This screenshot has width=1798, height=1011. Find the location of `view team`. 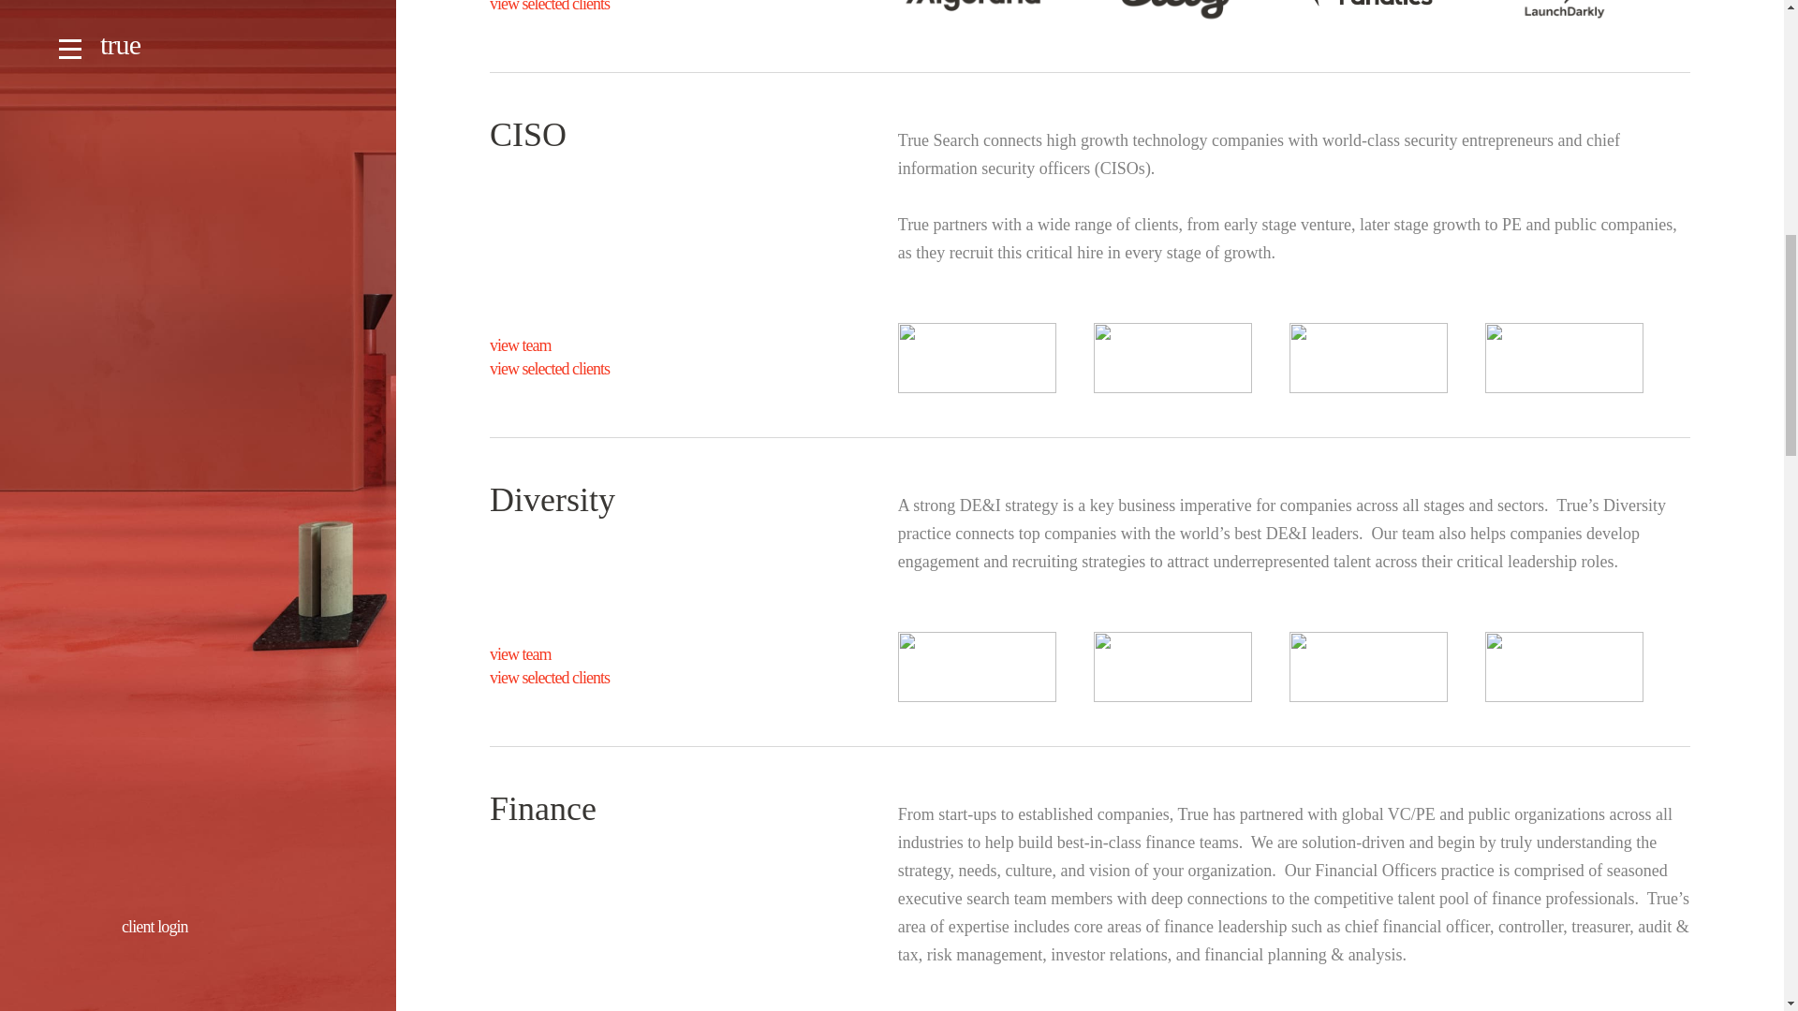

view team is located at coordinates (639, 345).